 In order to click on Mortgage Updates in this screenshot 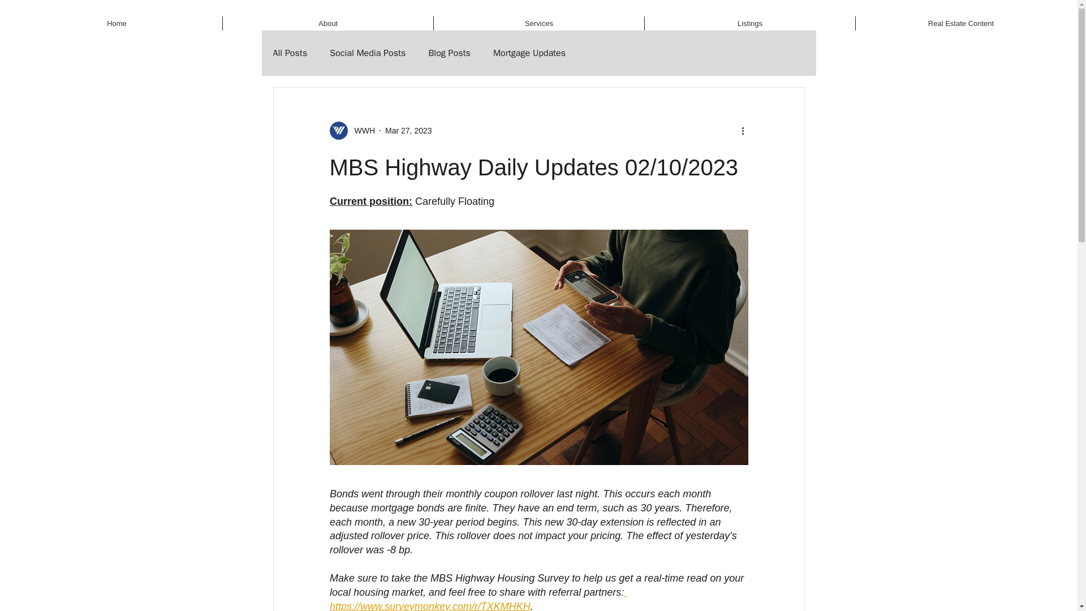, I will do `click(529, 53)`.